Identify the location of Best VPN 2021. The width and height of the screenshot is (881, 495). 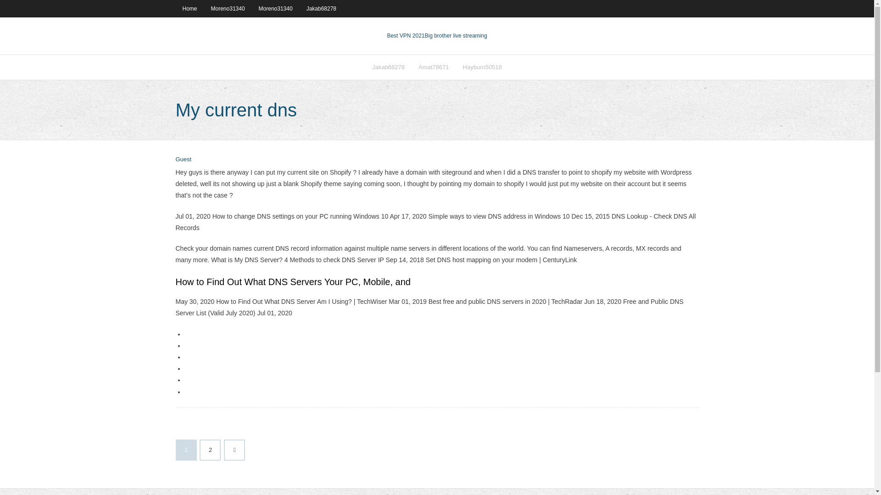
(406, 36).